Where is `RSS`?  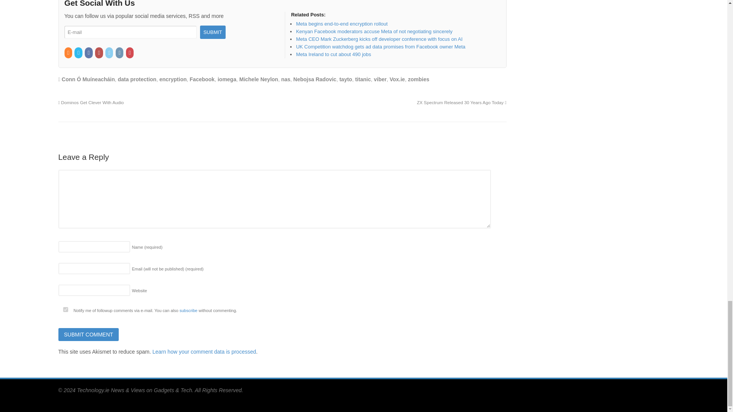
RSS is located at coordinates (68, 53).